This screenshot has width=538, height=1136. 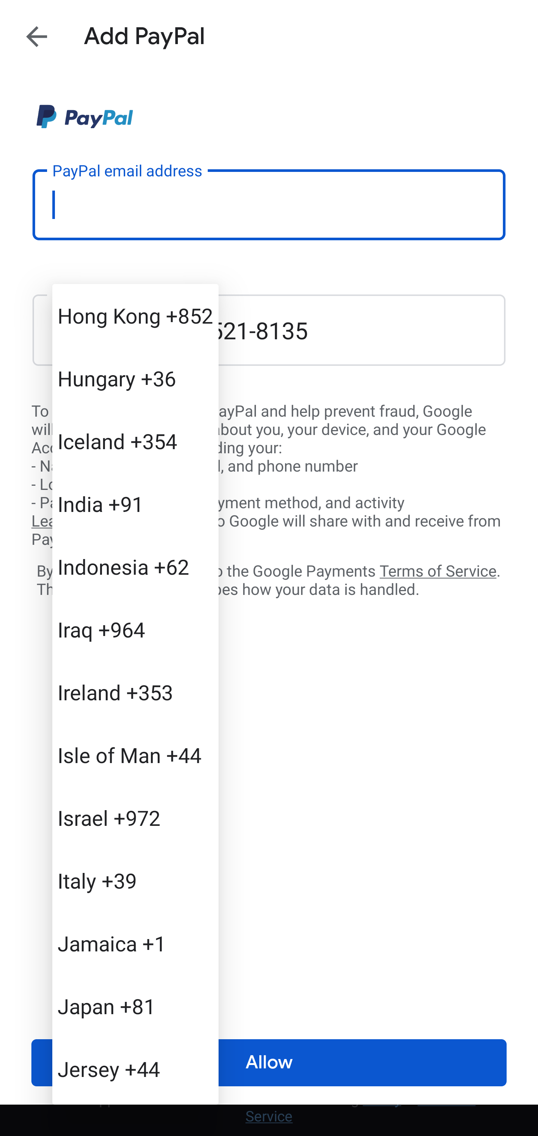 What do you see at coordinates (135, 441) in the screenshot?
I see `Iceland +354` at bounding box center [135, 441].